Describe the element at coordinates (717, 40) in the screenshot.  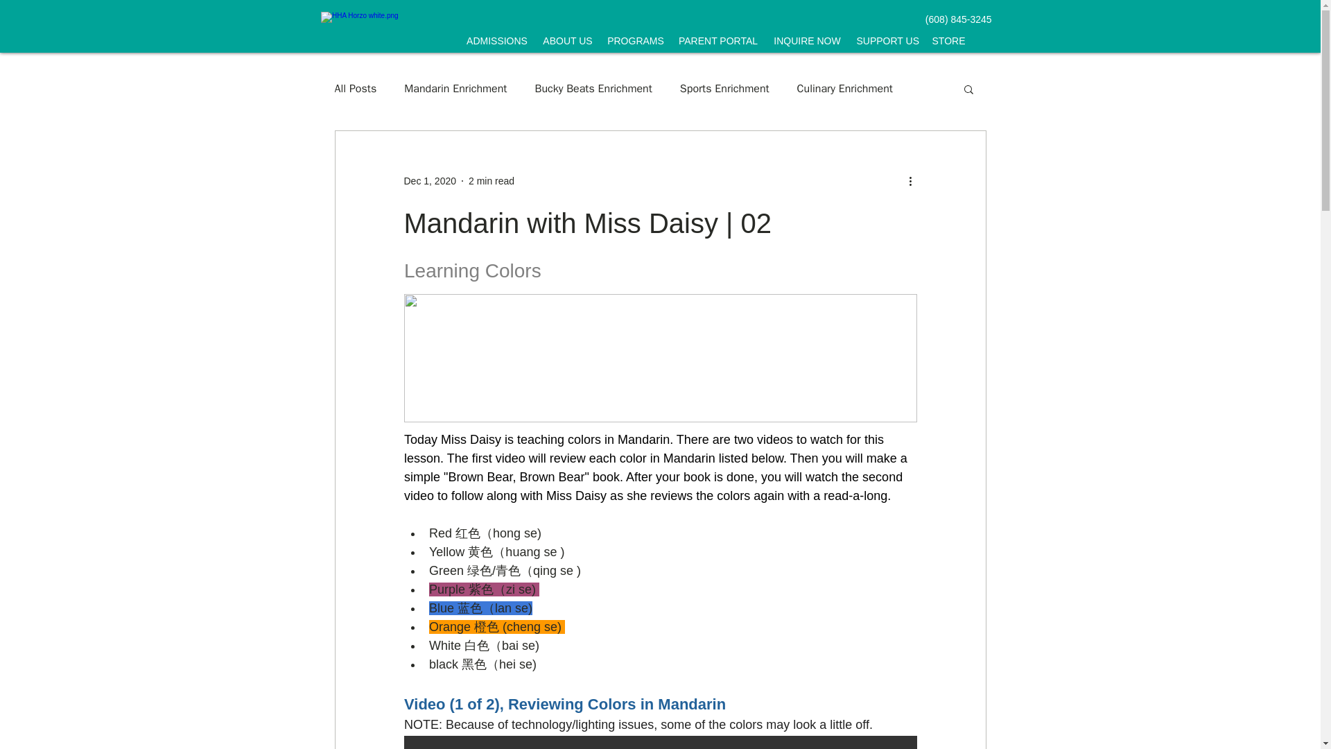
I see `PARENT PORTAL` at that location.